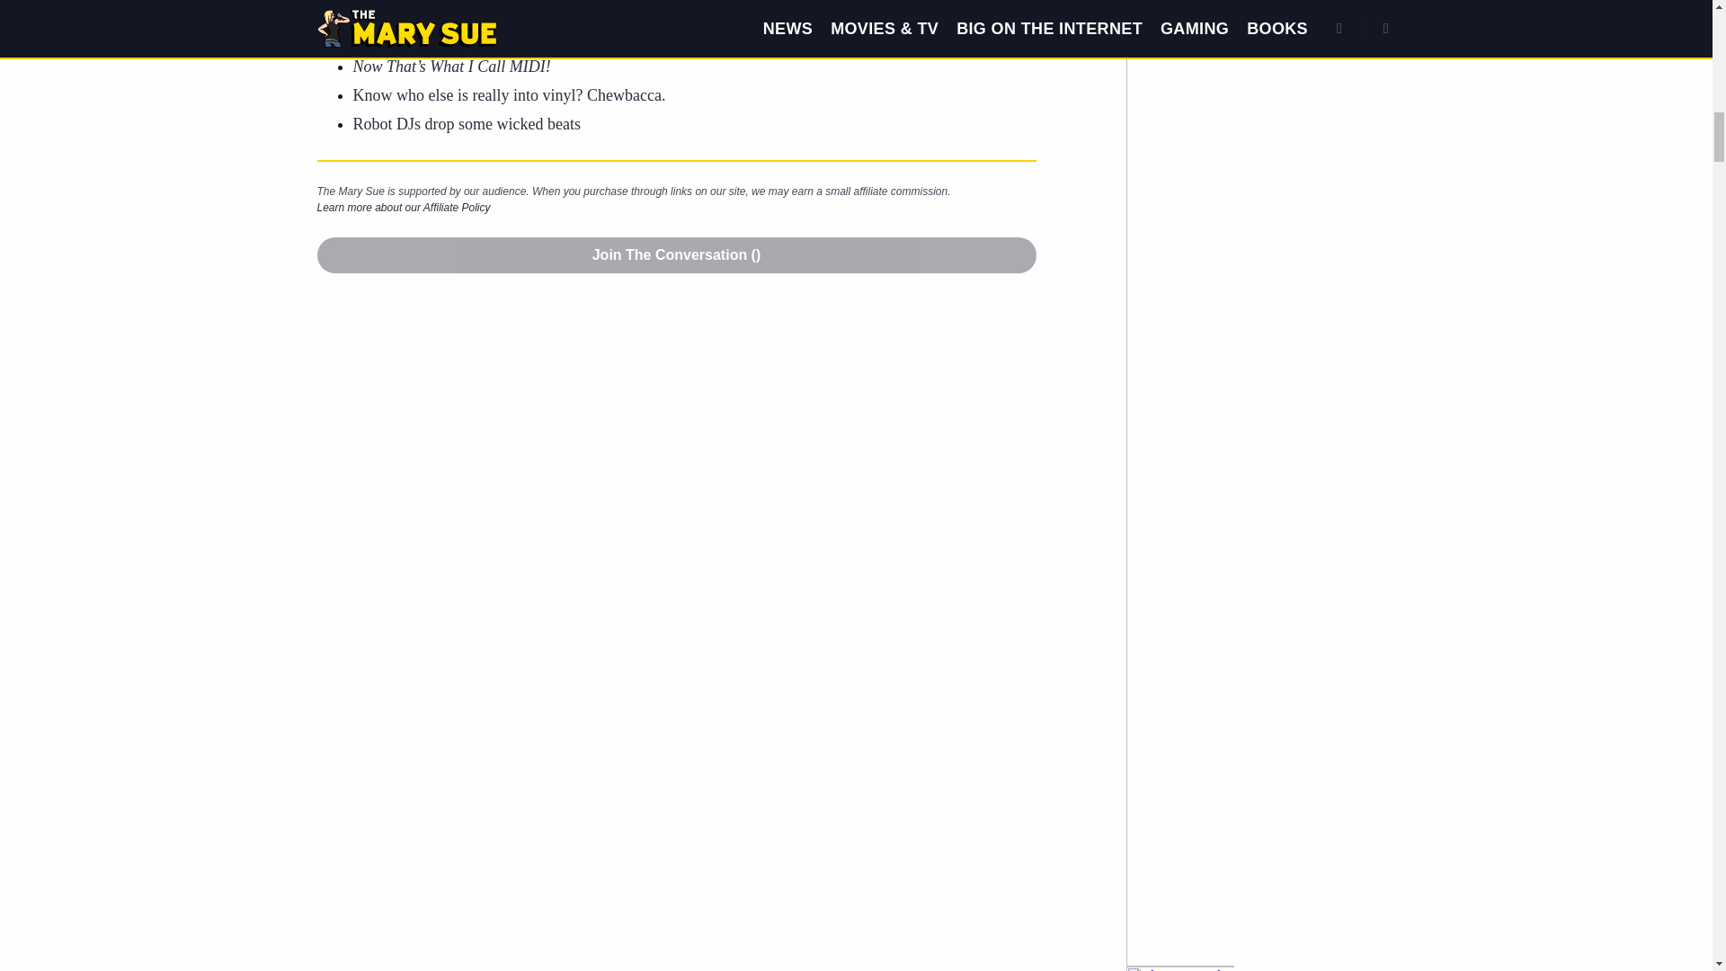  What do you see at coordinates (508, 95) in the screenshot?
I see `Chewbacca Digs Vinyl` at bounding box center [508, 95].